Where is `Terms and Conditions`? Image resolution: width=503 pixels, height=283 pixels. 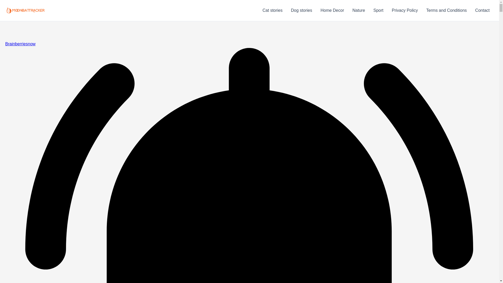 Terms and Conditions is located at coordinates (446, 10).